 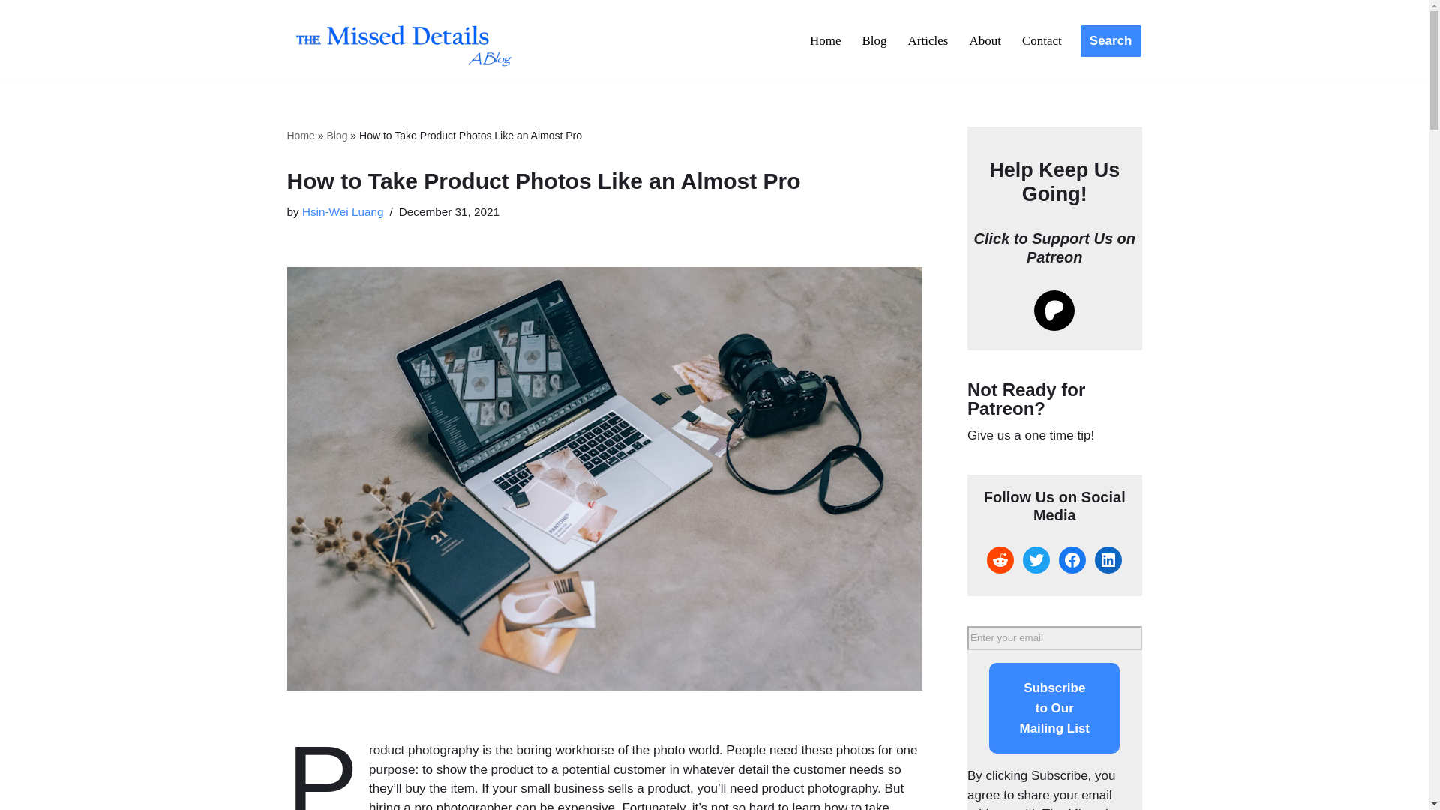 What do you see at coordinates (343, 211) in the screenshot?
I see `Posts by Hsin-Wei Luang` at bounding box center [343, 211].